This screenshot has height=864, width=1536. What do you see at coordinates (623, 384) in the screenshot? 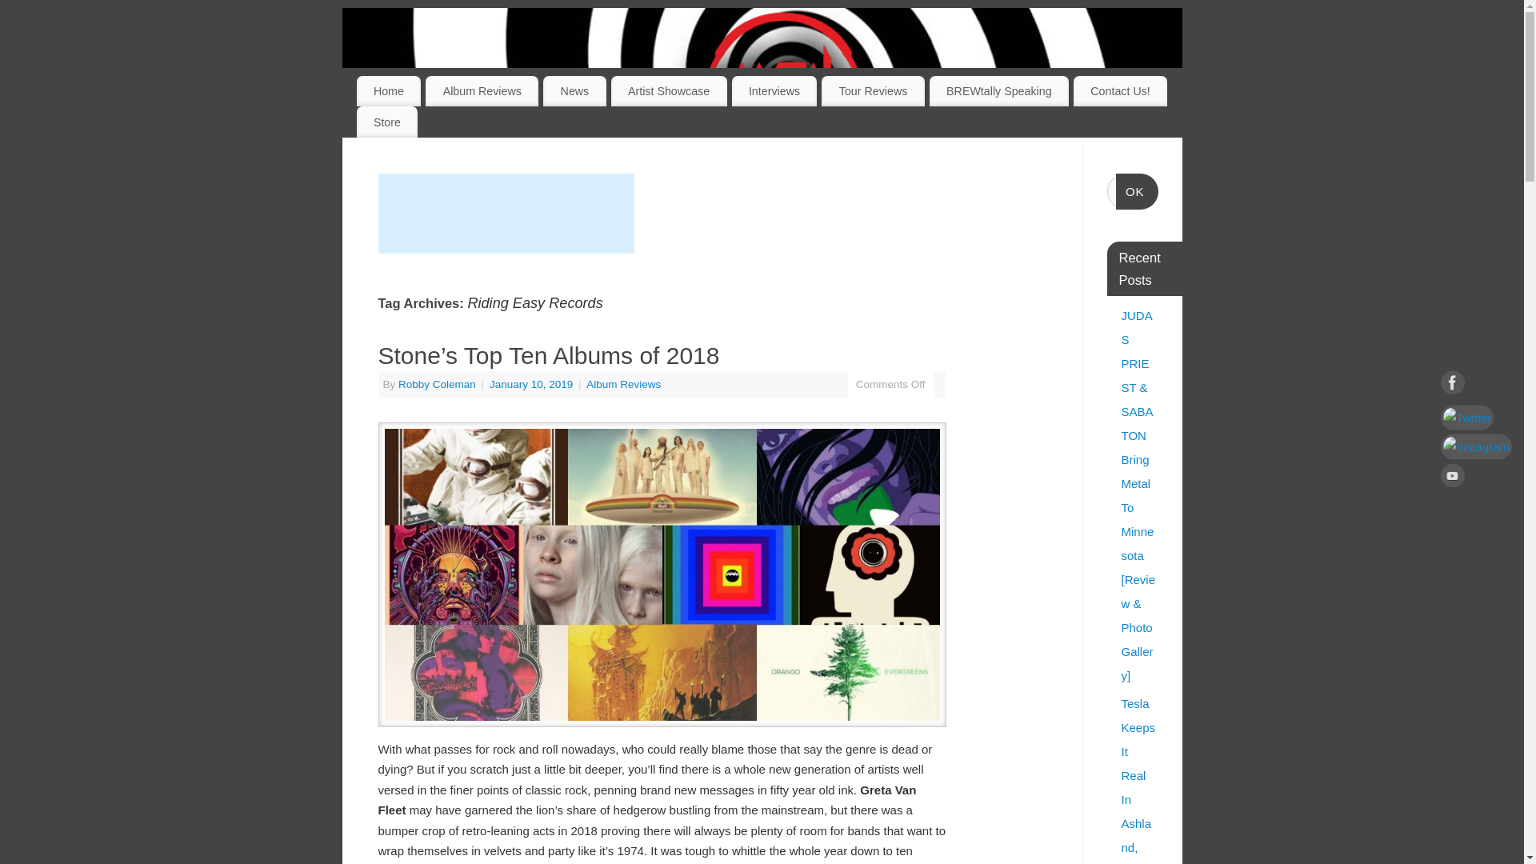
I see `Album Reviews` at bounding box center [623, 384].